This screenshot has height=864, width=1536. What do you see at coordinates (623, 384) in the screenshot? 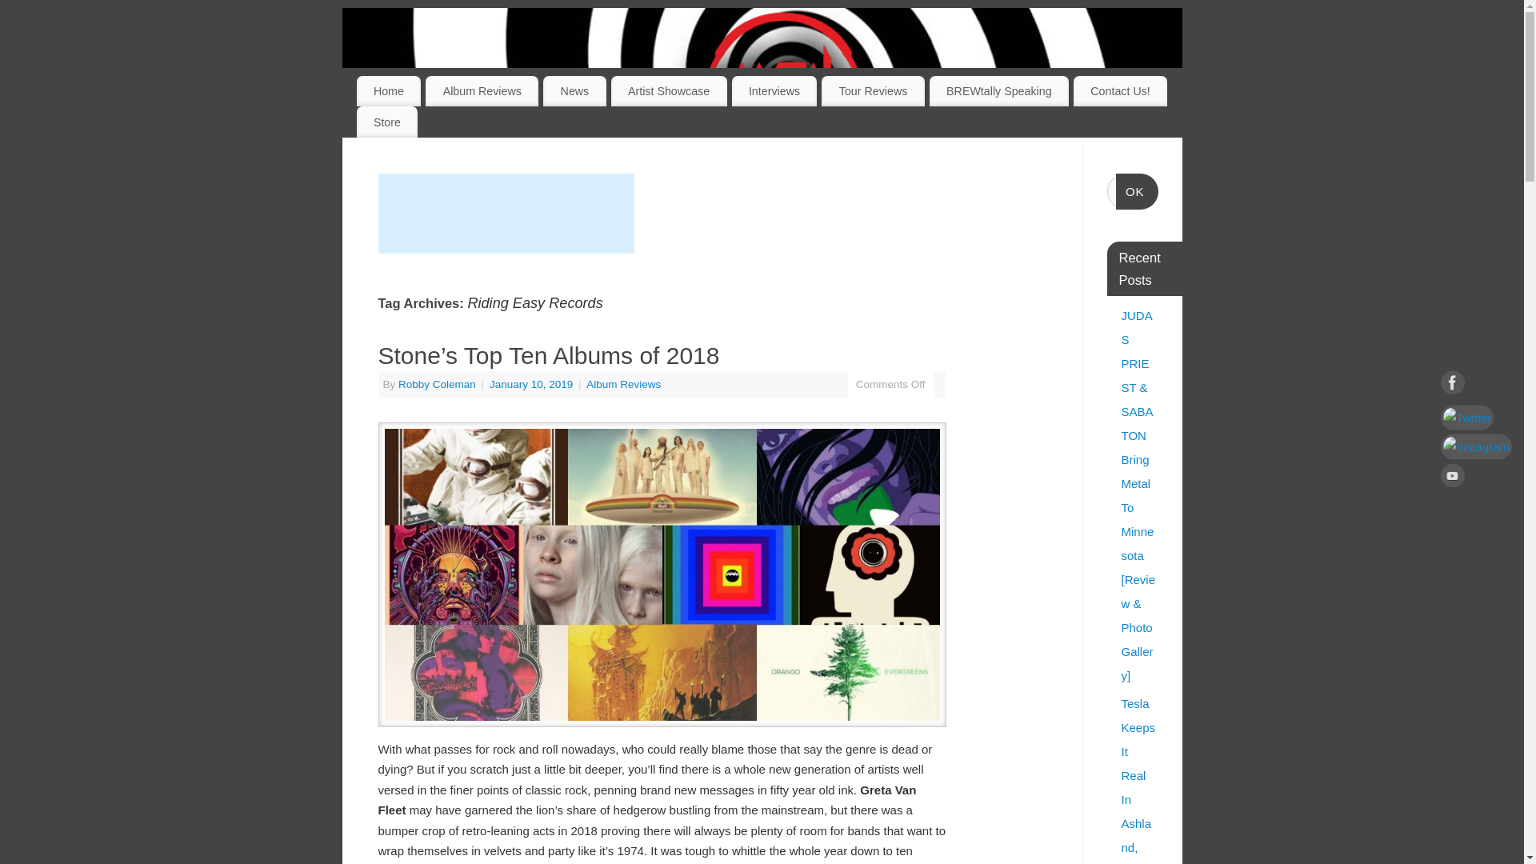
I see `Album Reviews` at bounding box center [623, 384].